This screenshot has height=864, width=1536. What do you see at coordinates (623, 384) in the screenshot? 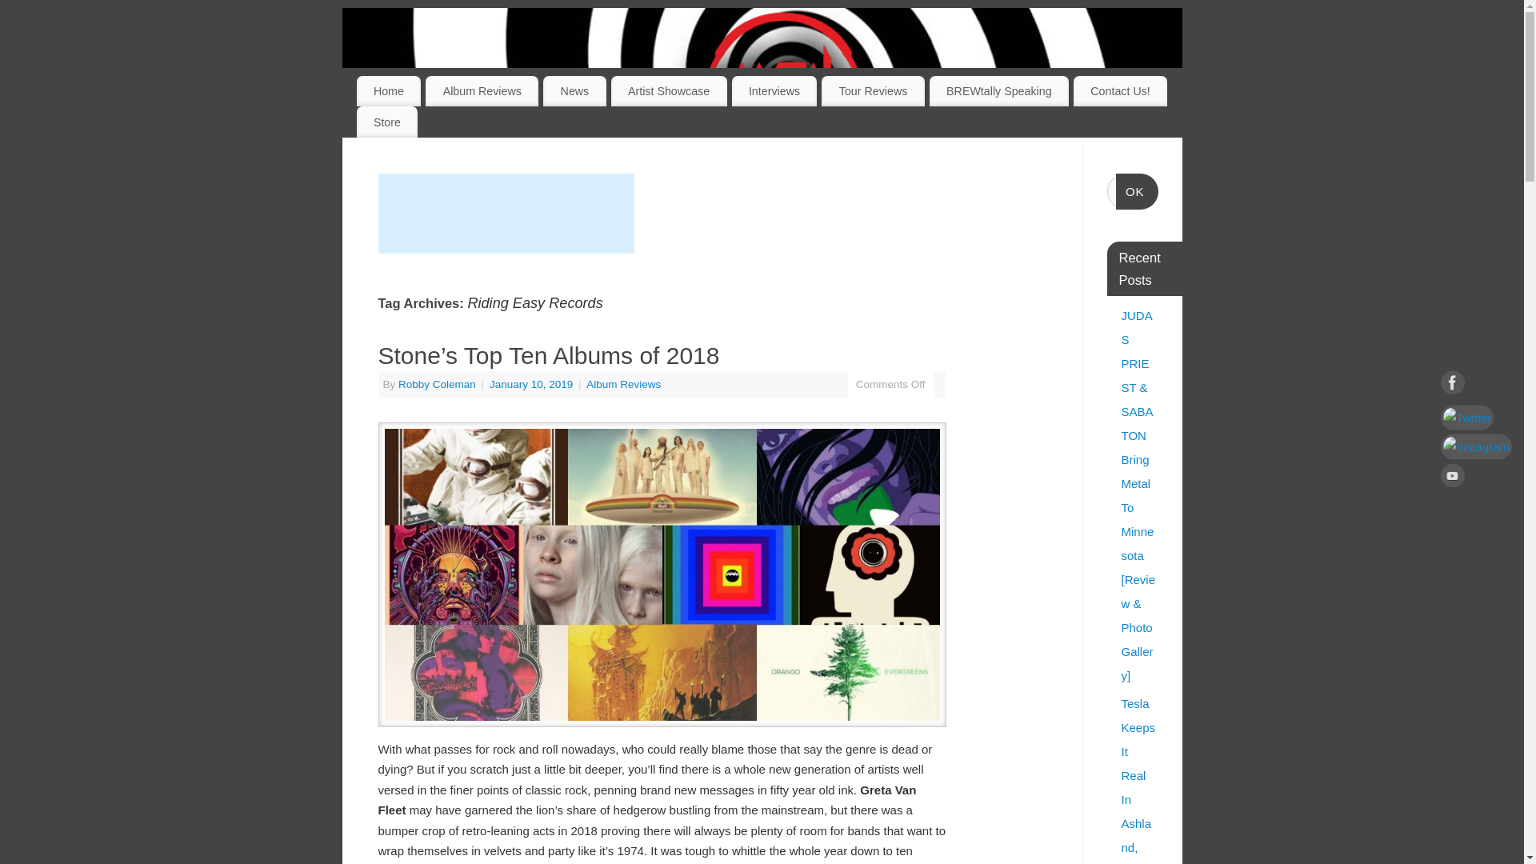
I see `Album Reviews` at bounding box center [623, 384].